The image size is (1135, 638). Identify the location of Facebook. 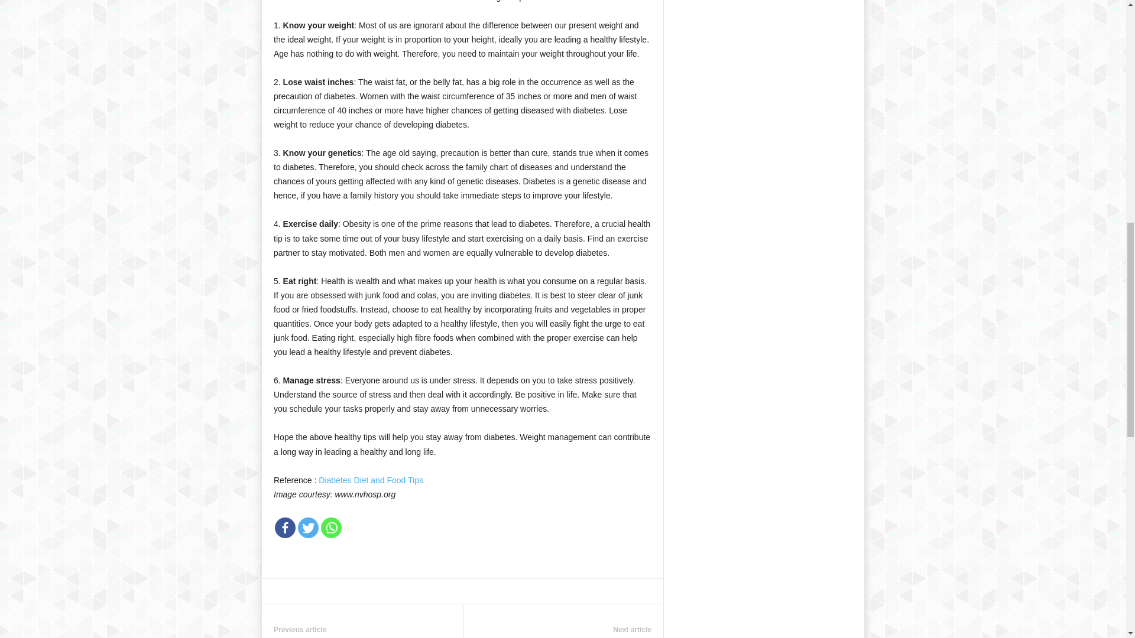
(285, 528).